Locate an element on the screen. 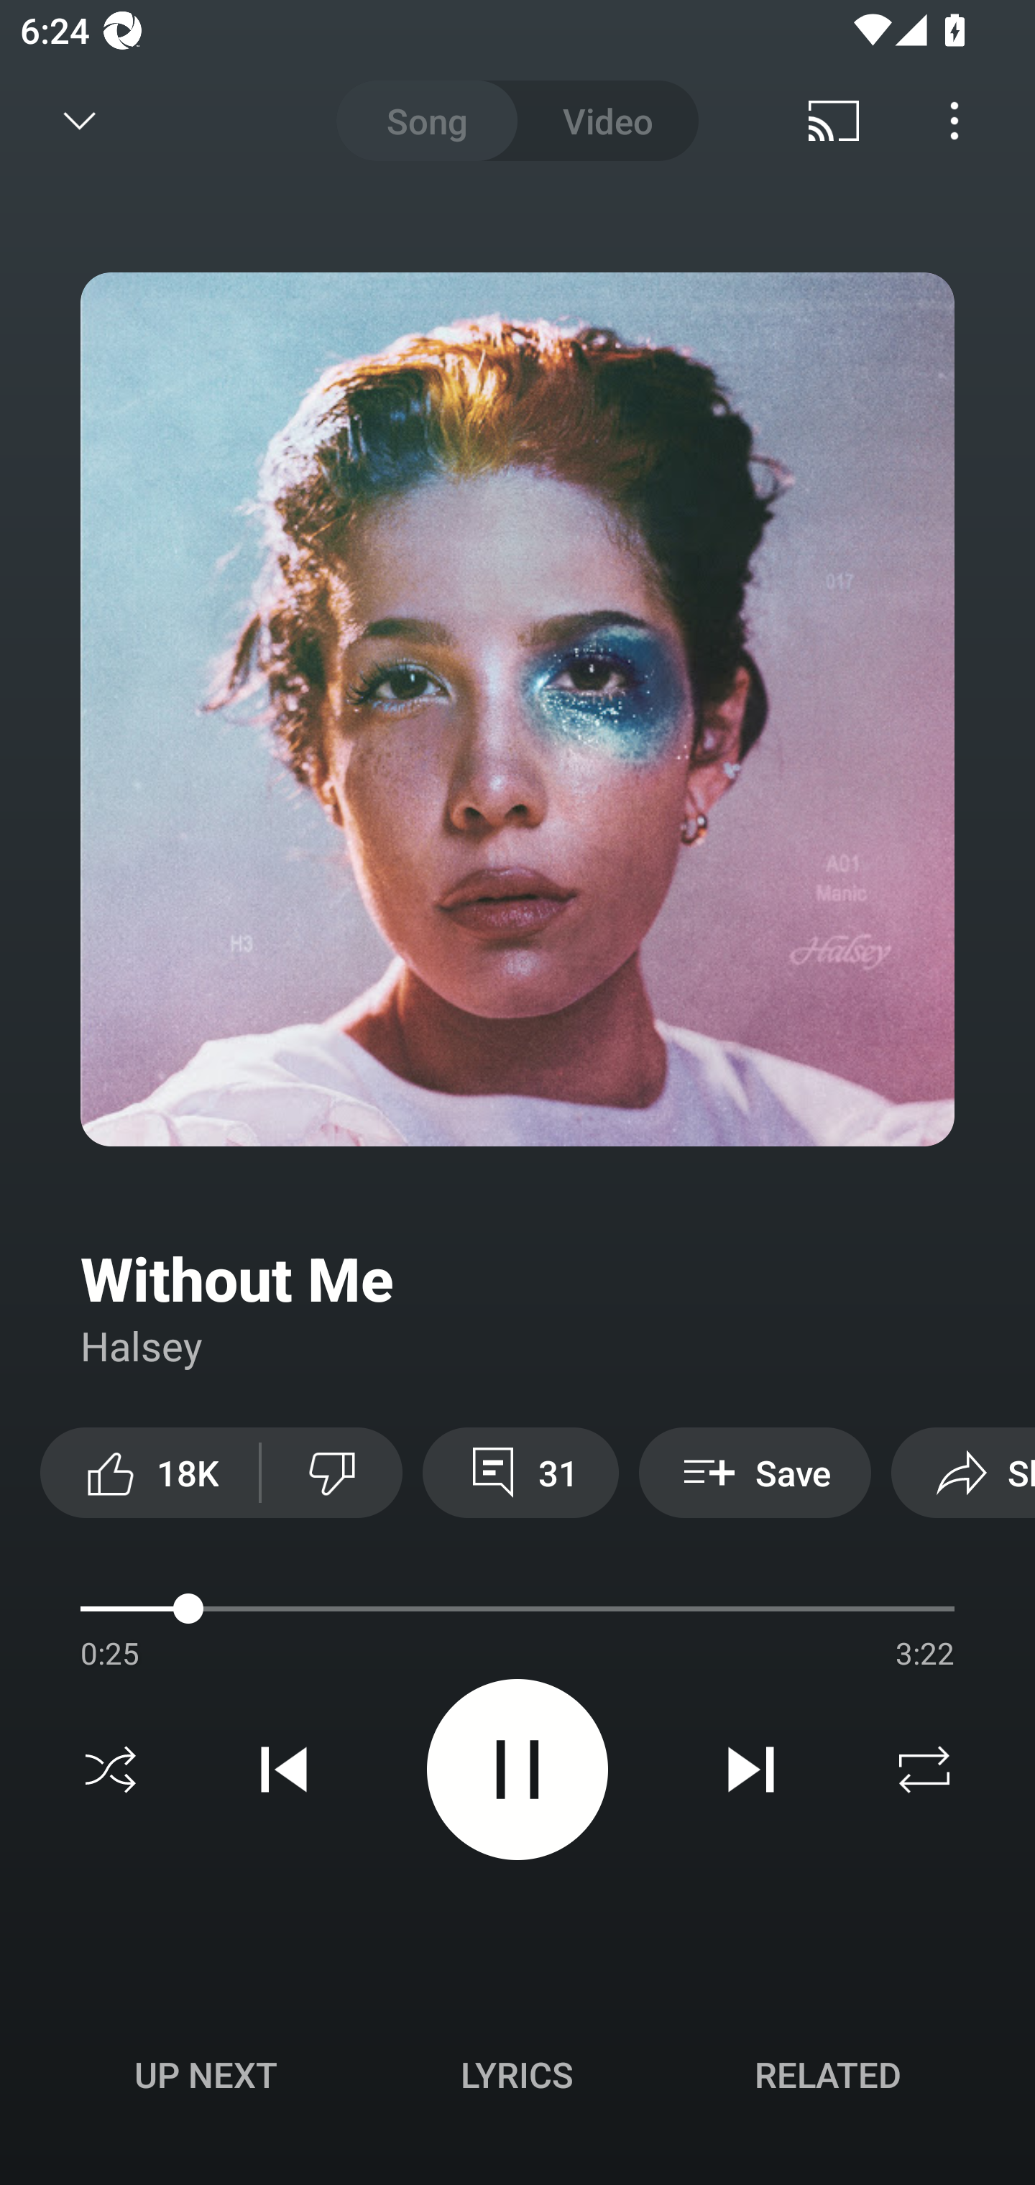 The width and height of the screenshot is (1035, 2185). Next track is located at coordinates (750, 1770).